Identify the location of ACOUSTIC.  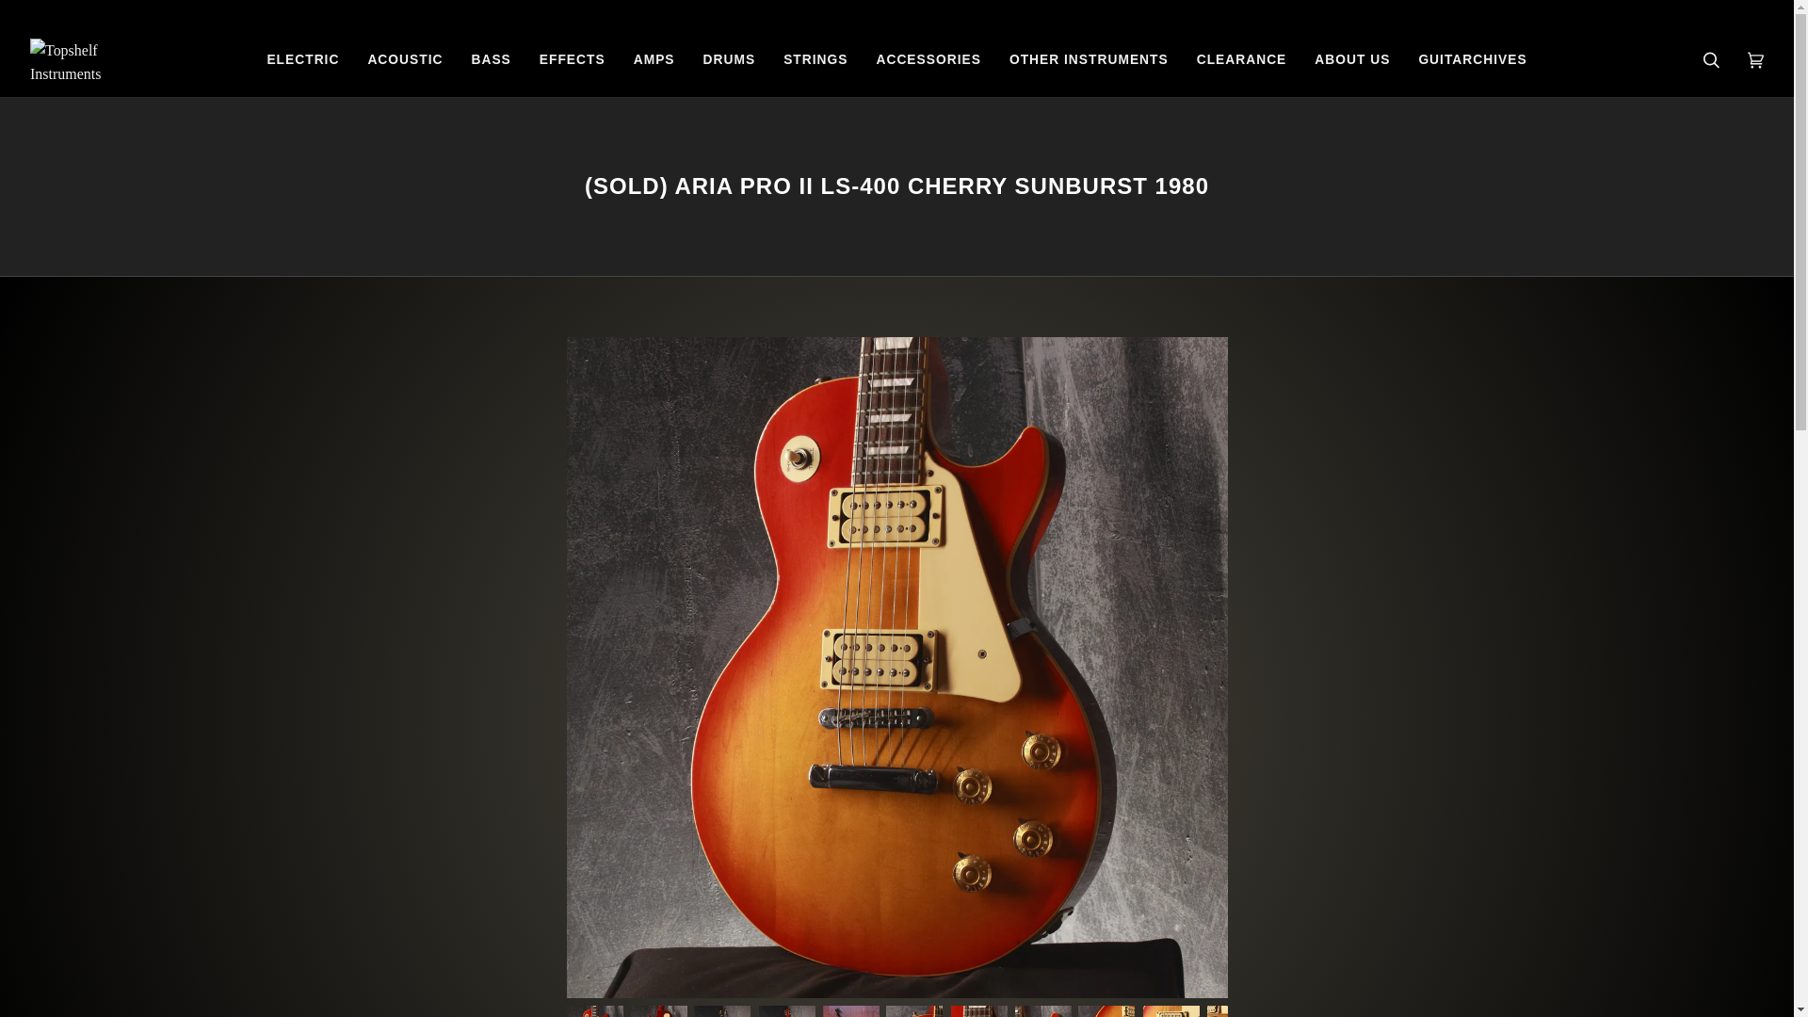
(405, 60).